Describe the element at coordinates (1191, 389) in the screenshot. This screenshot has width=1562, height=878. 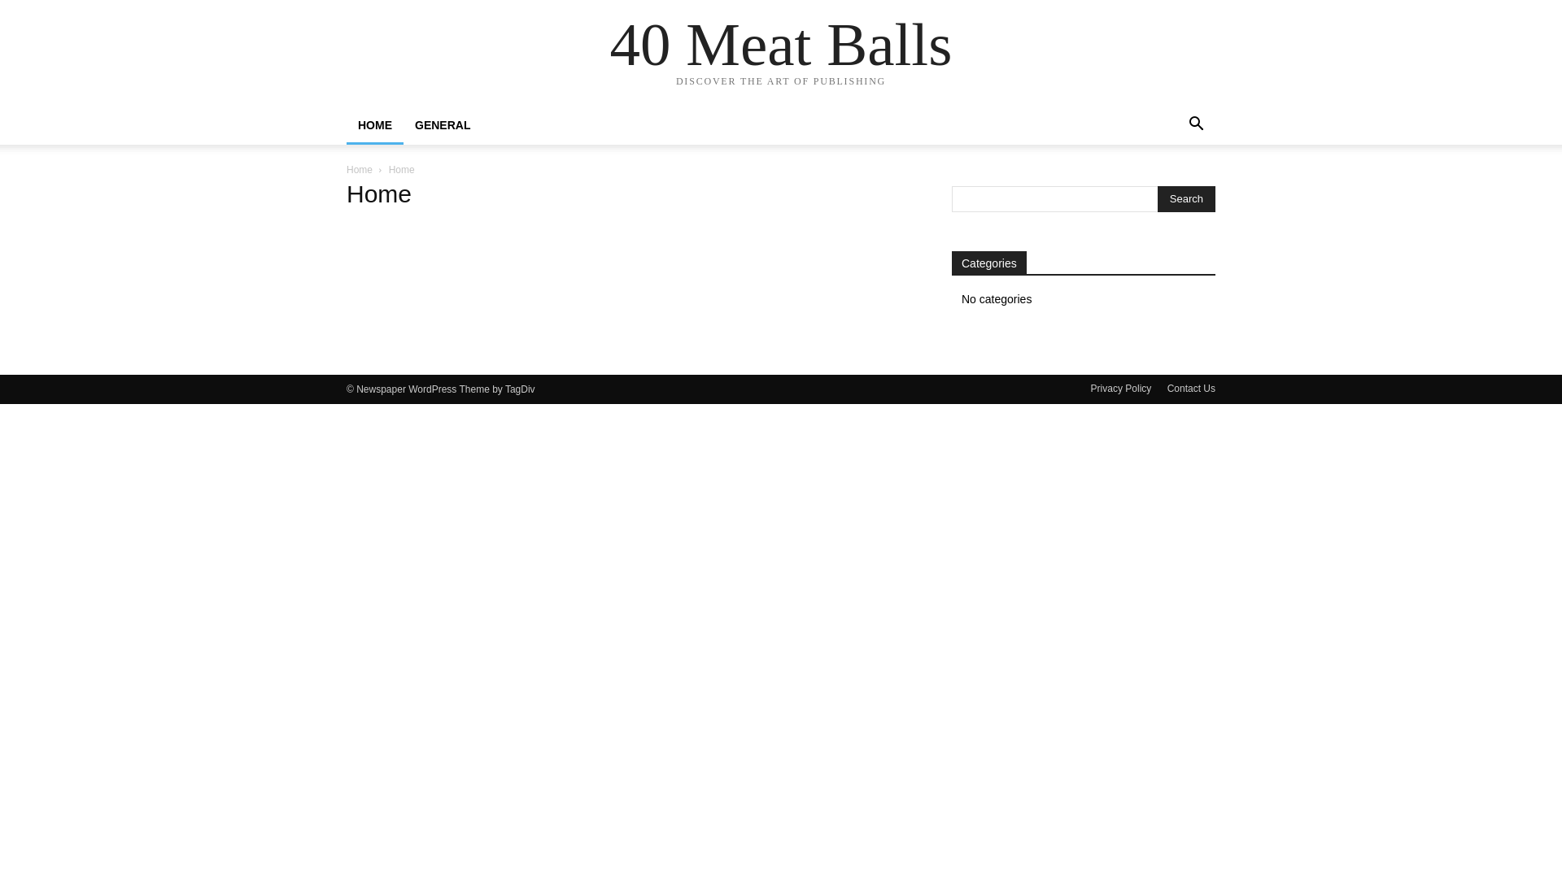
I see `Contact Us` at that location.